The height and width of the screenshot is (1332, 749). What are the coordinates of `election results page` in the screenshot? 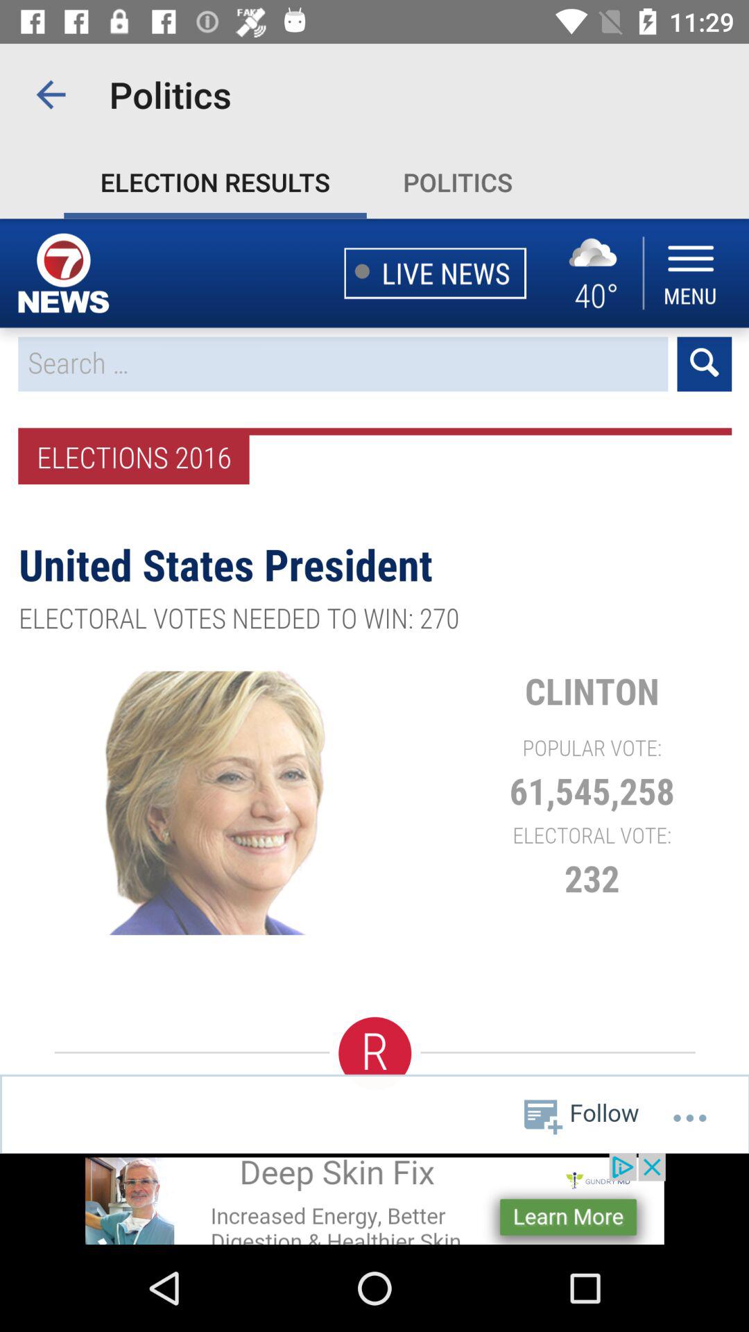 It's located at (374, 685).